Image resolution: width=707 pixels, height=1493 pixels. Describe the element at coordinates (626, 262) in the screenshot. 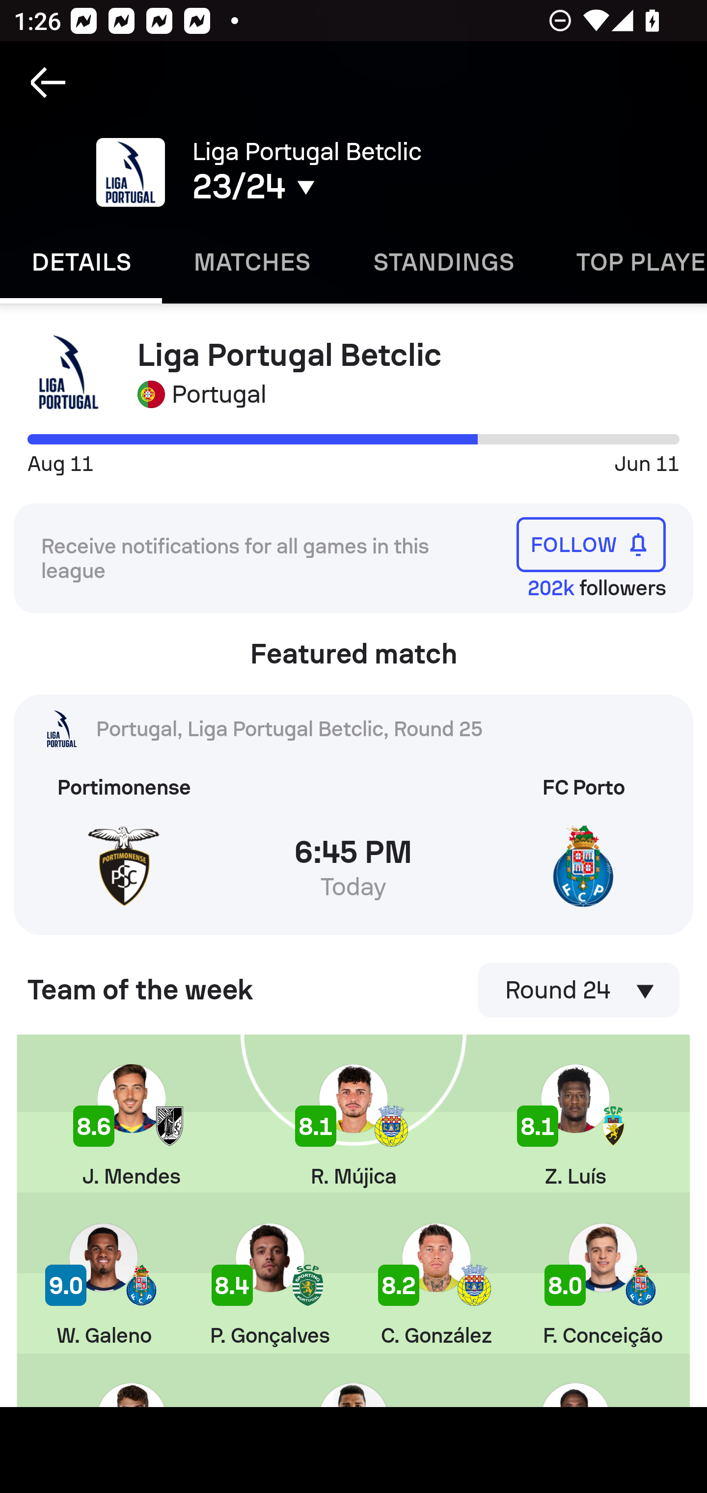

I see `Top players TOP PLAYERS` at that location.